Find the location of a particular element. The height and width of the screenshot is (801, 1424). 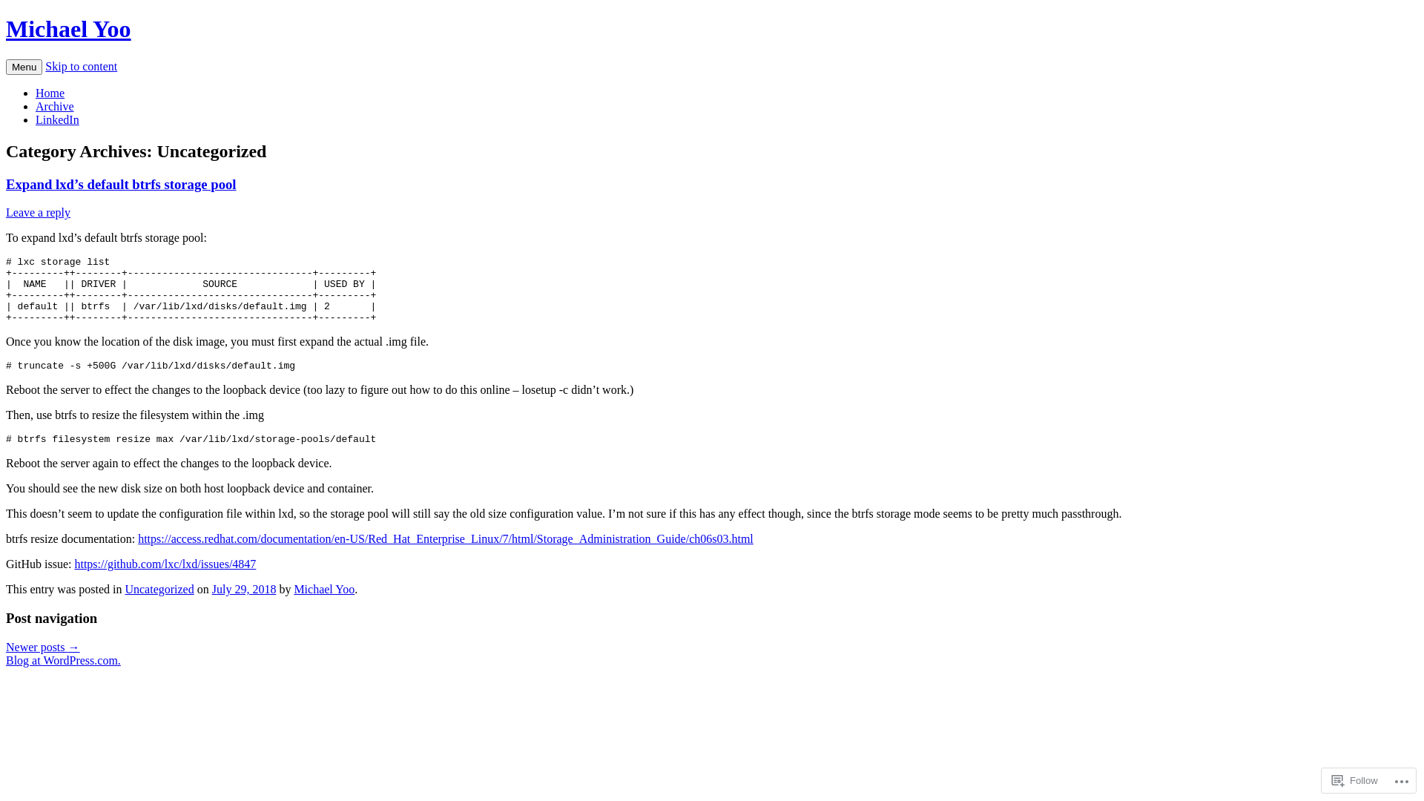

Home is located at coordinates (50, 93).